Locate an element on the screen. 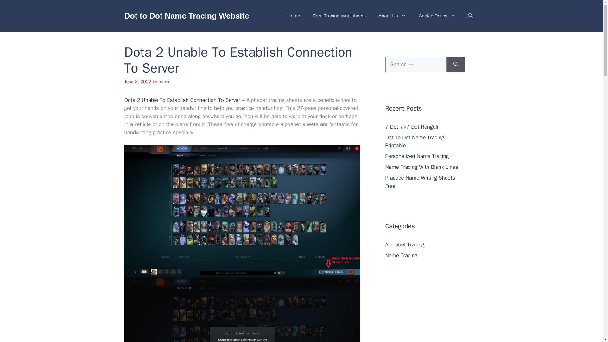 This screenshot has width=608, height=342. Dot To Dot Name Tracing Printable is located at coordinates (414, 142).